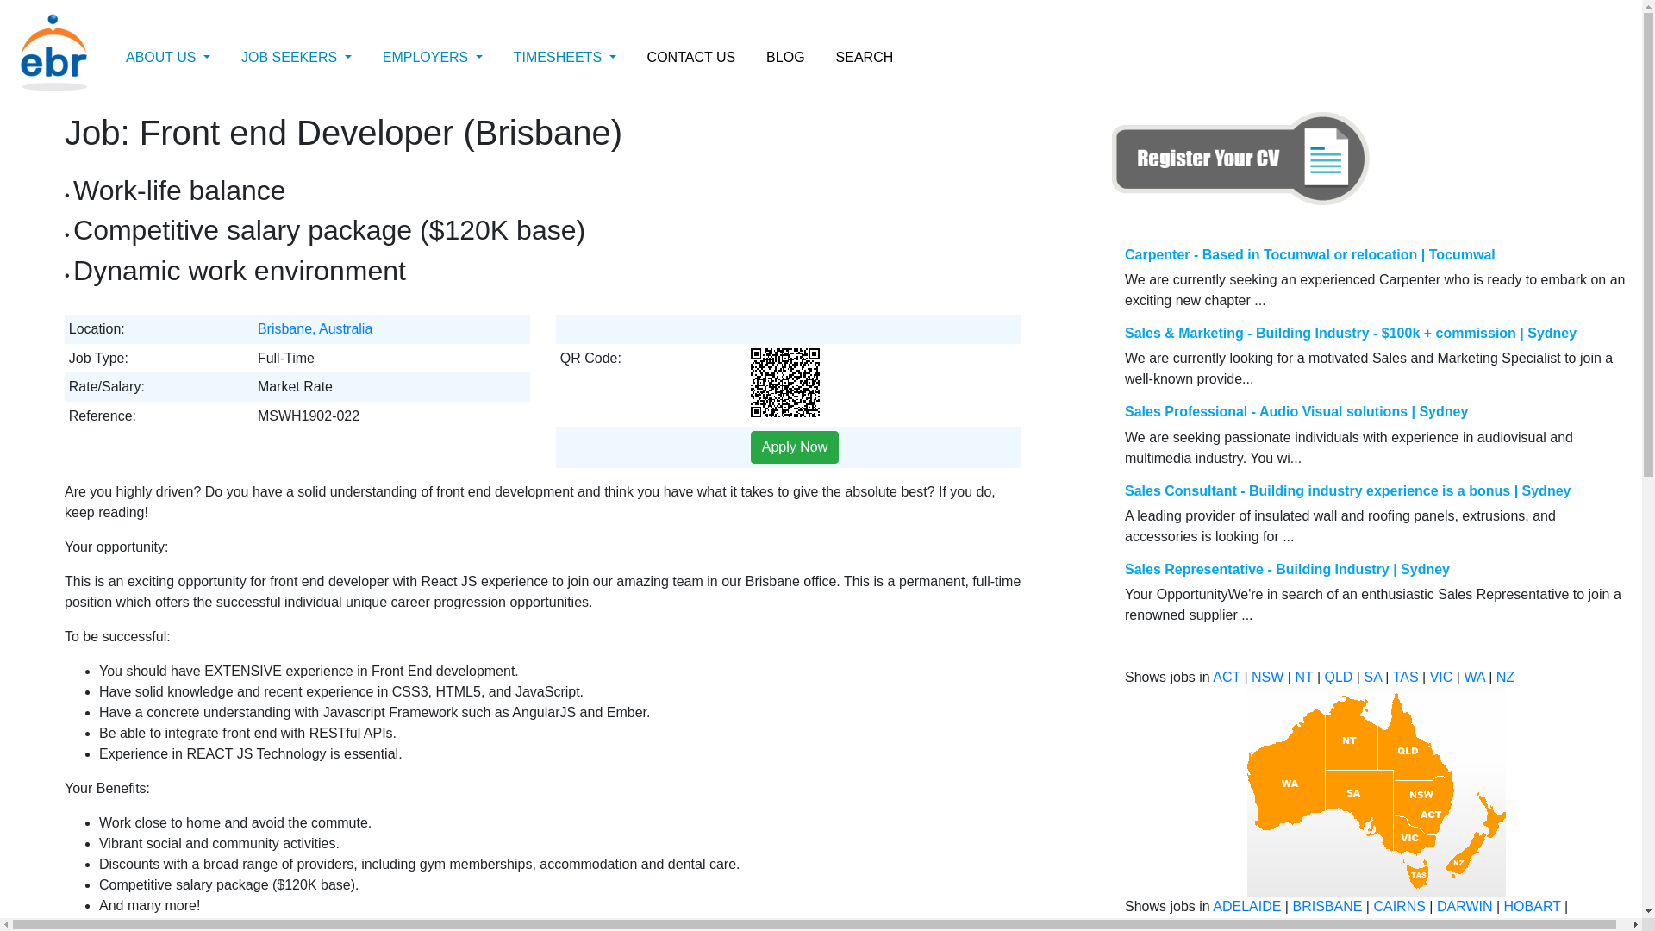 The height and width of the screenshot is (931, 1655). I want to click on TAS, so click(1406, 678).